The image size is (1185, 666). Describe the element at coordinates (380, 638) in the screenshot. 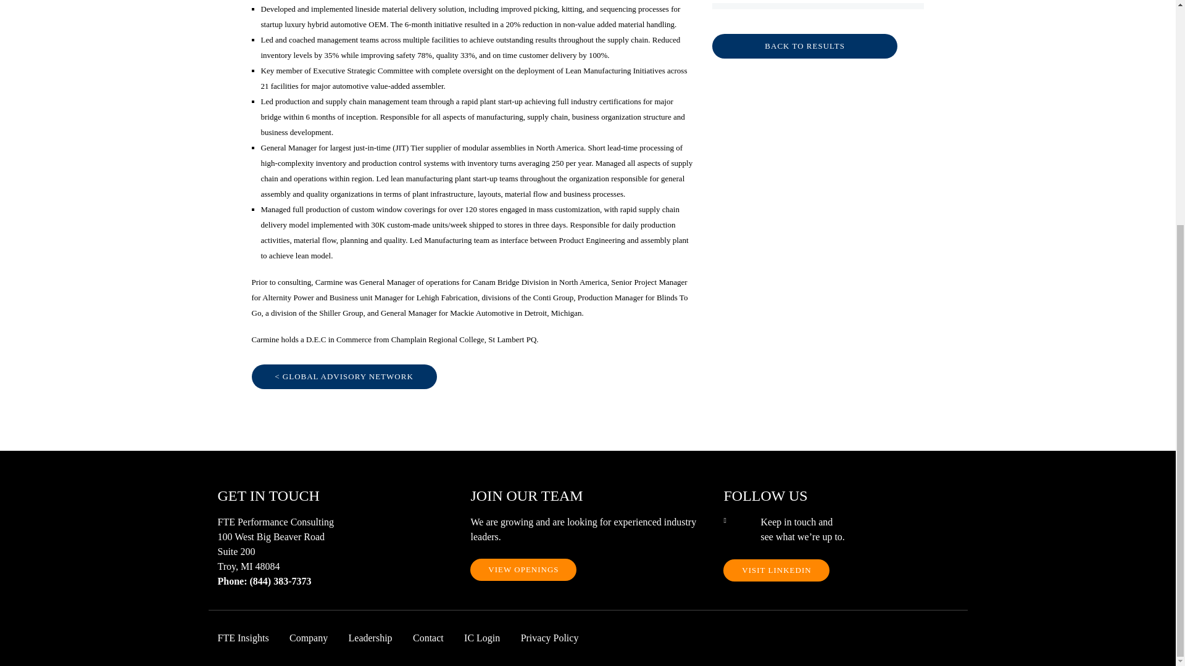

I see `Leadership` at that location.